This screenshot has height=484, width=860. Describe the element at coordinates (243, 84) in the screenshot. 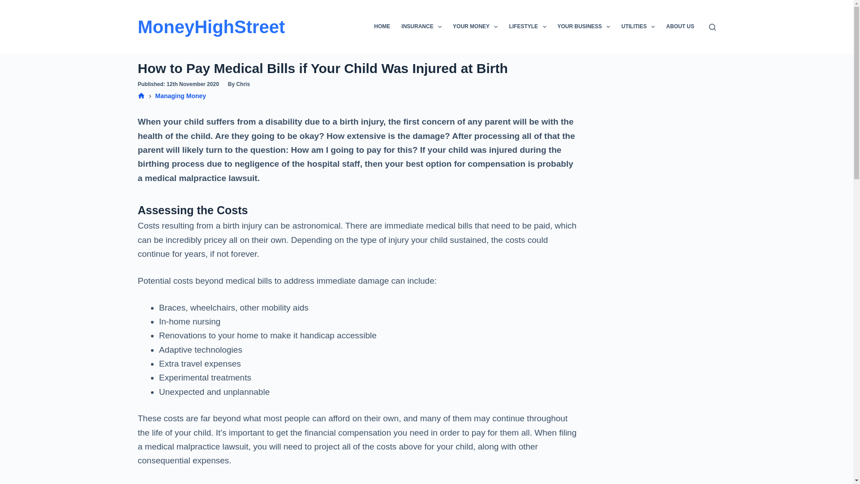

I see `Posts by Chris` at that location.